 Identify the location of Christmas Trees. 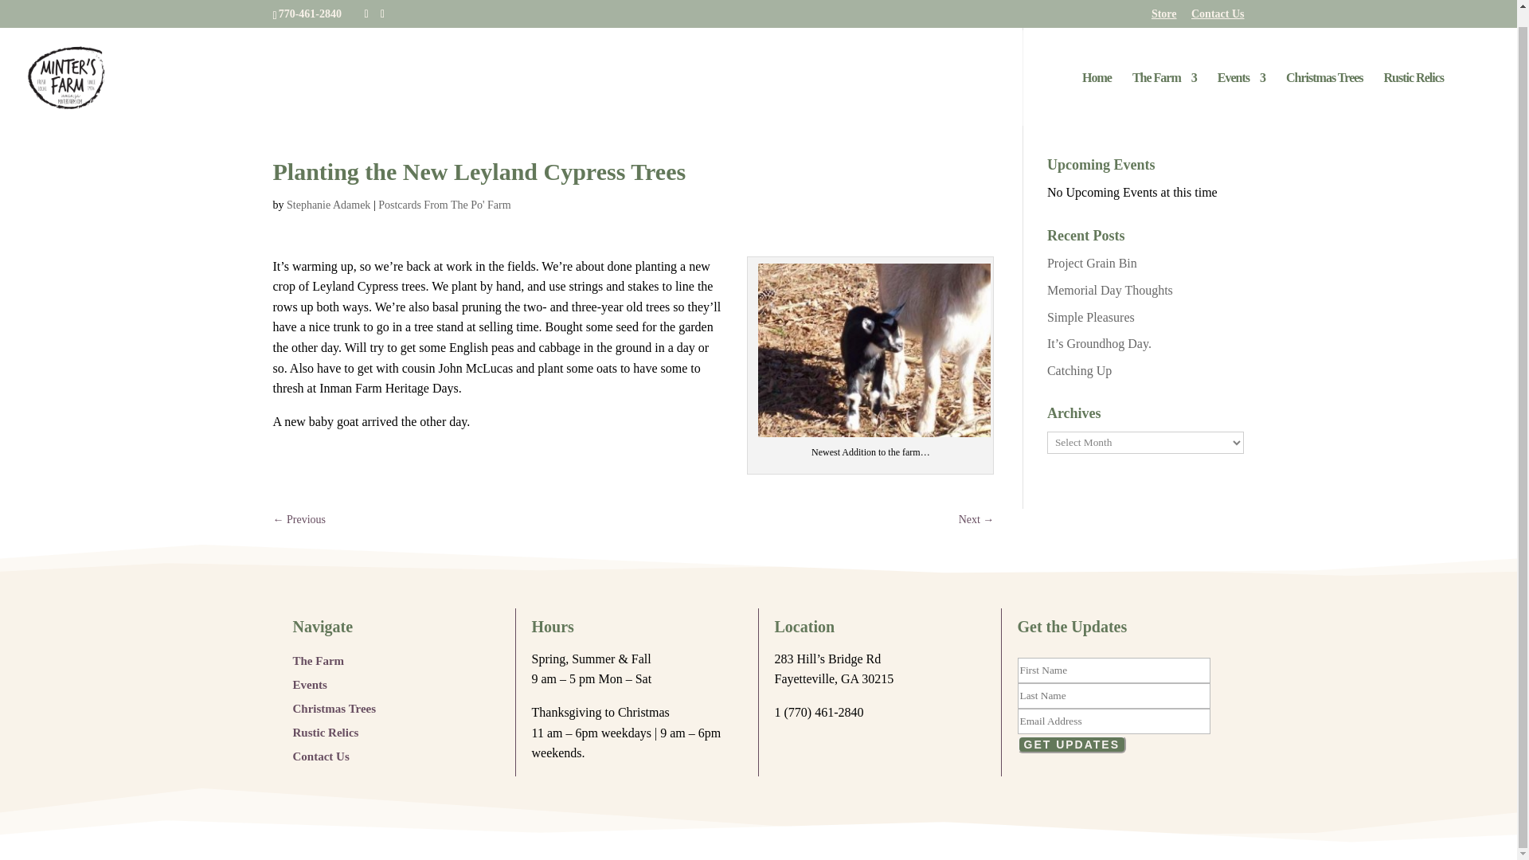
(1324, 83).